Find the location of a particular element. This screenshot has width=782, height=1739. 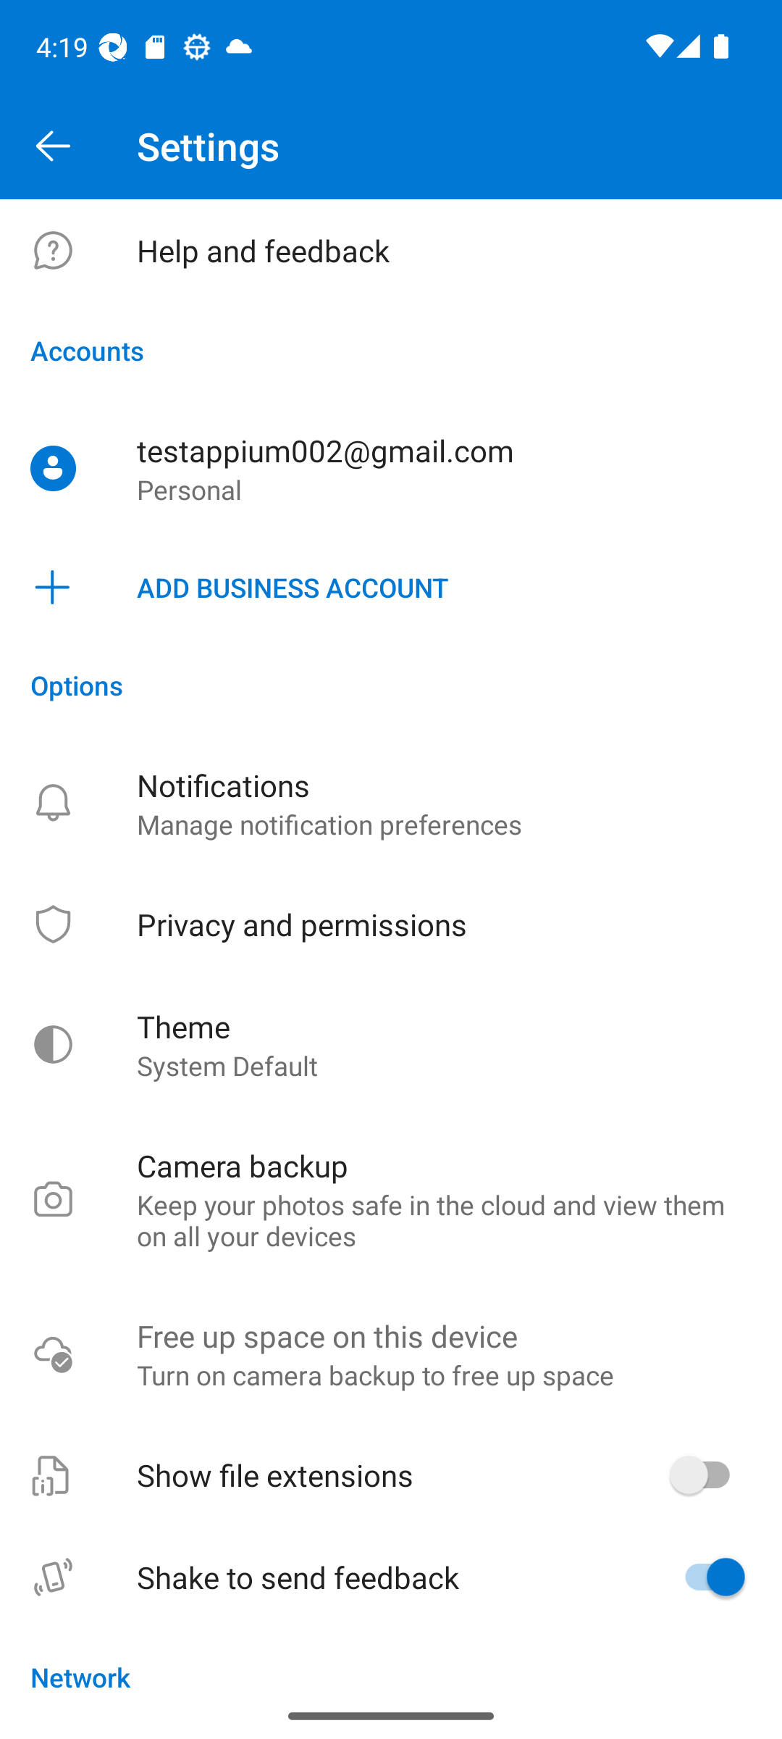

Privacy and permissions is located at coordinates (391, 924).